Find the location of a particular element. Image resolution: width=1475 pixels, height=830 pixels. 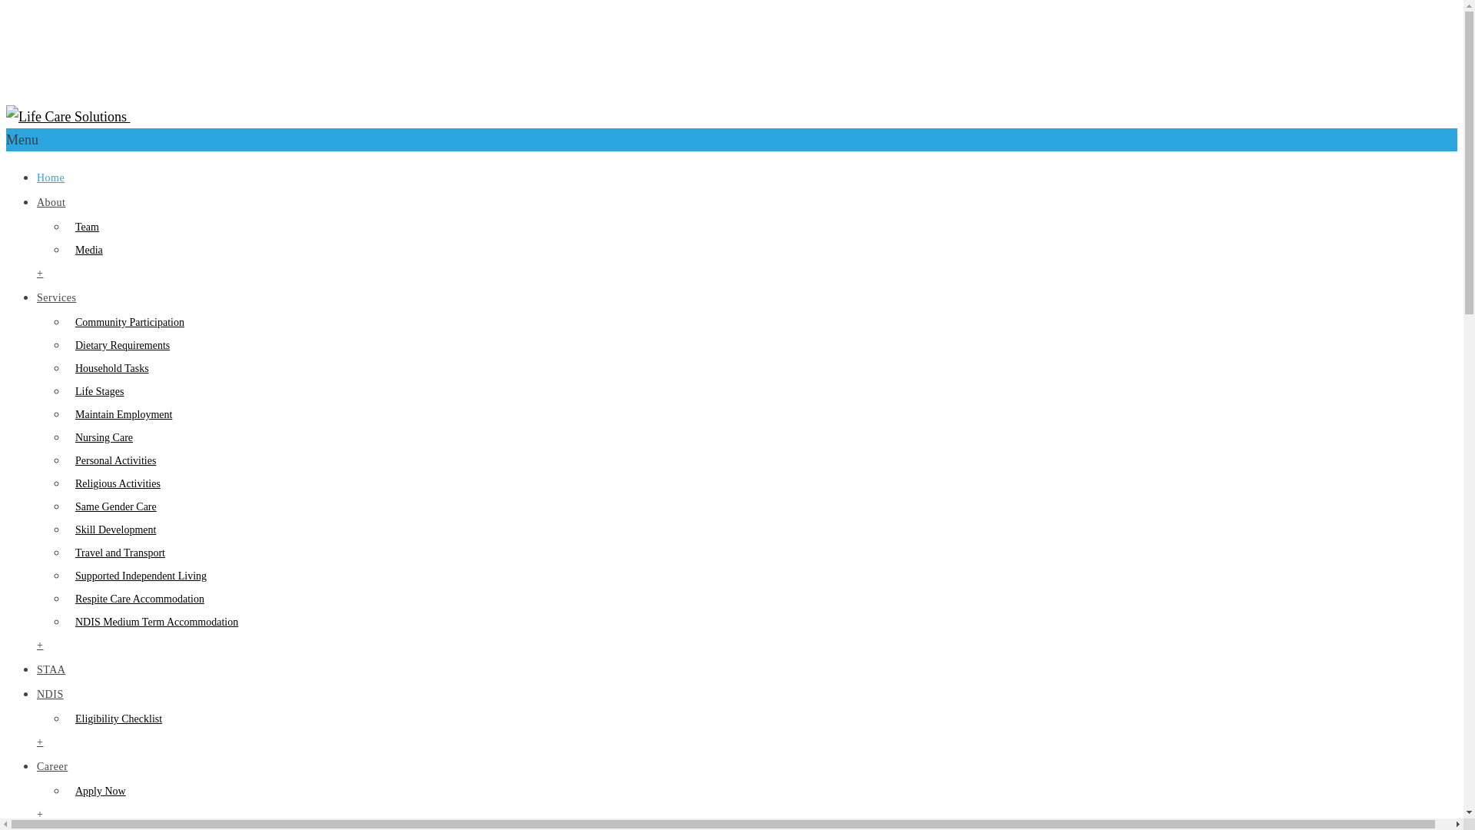

Apply Now is located at coordinates (97, 792).